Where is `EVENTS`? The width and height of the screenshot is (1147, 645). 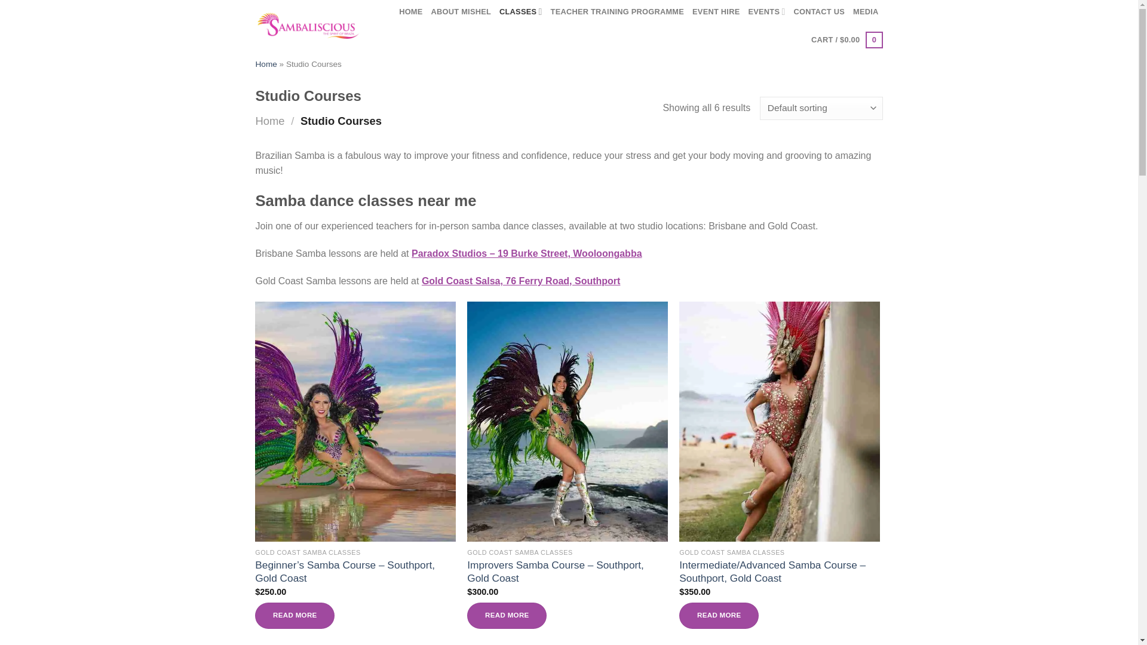
EVENTS is located at coordinates (766, 11).